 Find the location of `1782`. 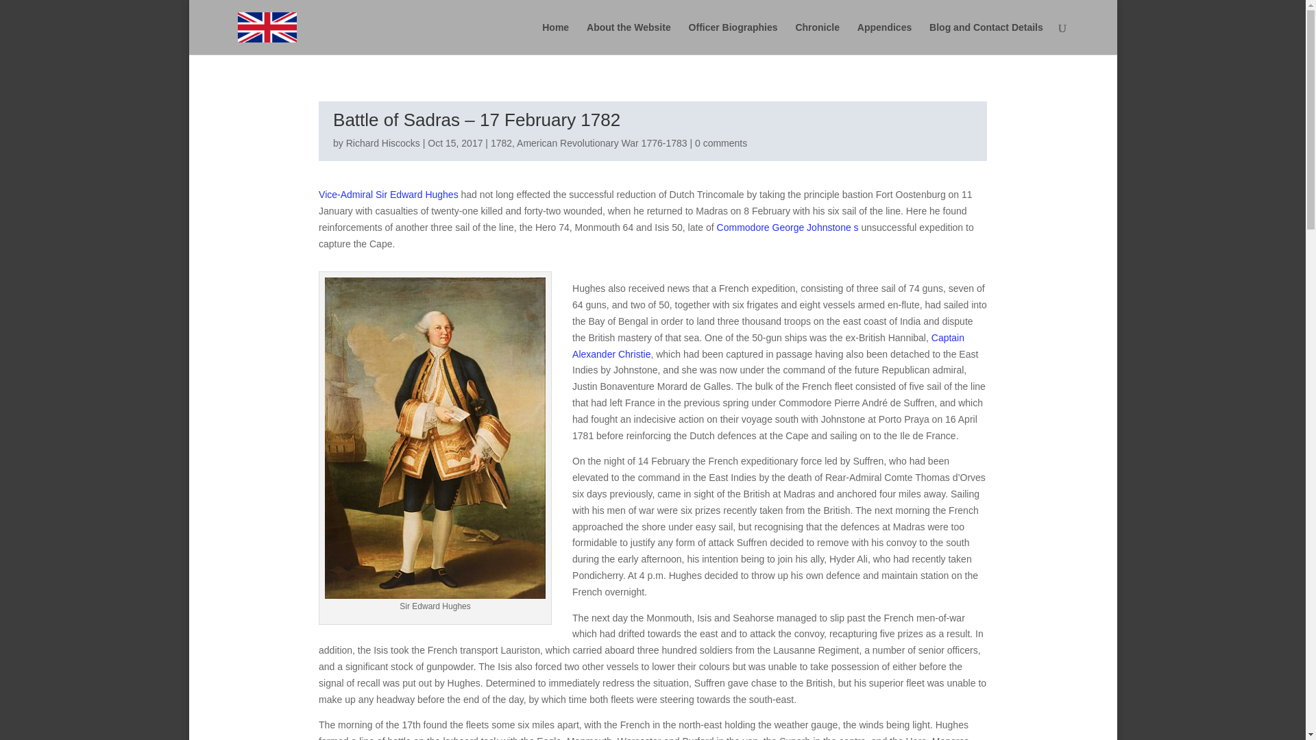

1782 is located at coordinates (501, 143).